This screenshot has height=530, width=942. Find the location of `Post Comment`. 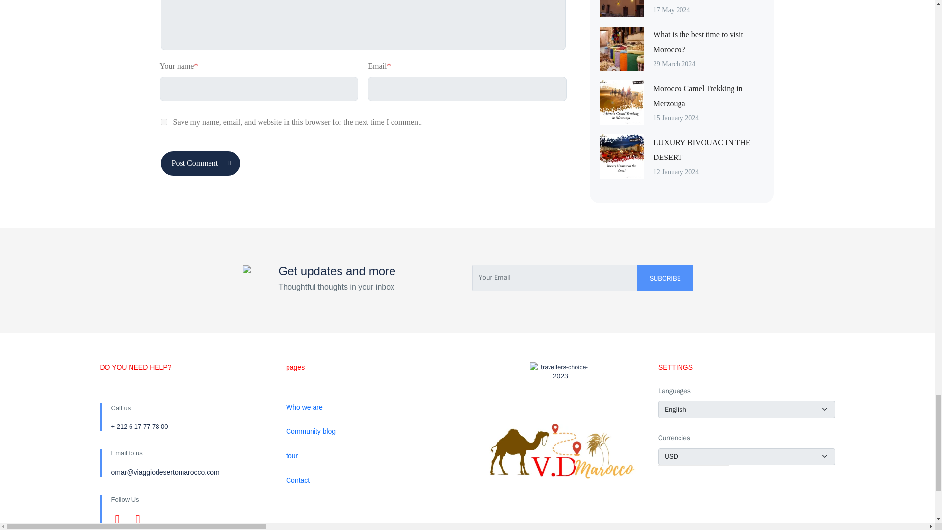

Post Comment is located at coordinates (201, 163).